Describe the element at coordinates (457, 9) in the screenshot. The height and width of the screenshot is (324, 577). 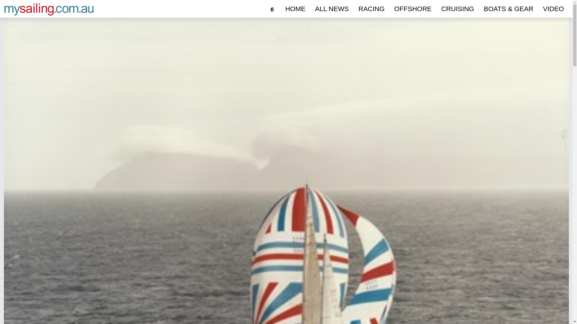
I see `Cruising` at that location.